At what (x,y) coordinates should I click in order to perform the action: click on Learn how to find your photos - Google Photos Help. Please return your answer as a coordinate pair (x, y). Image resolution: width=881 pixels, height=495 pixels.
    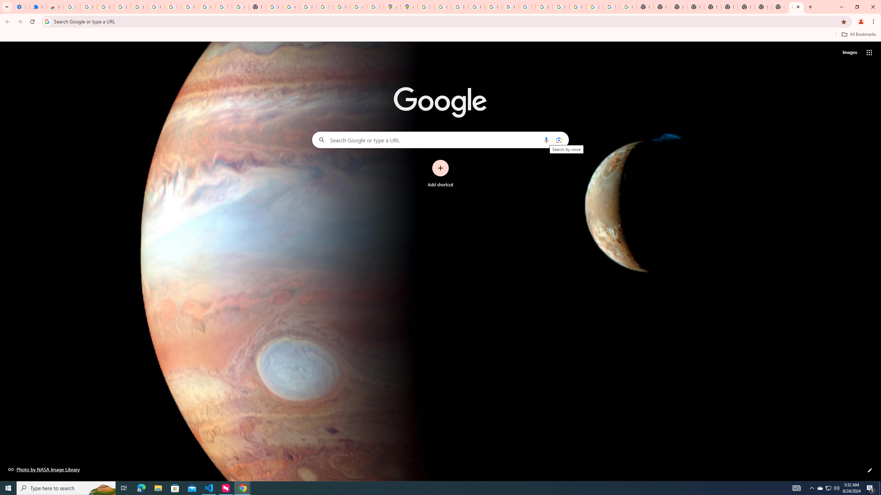
    Looking at the image, I should click on (139, 7).